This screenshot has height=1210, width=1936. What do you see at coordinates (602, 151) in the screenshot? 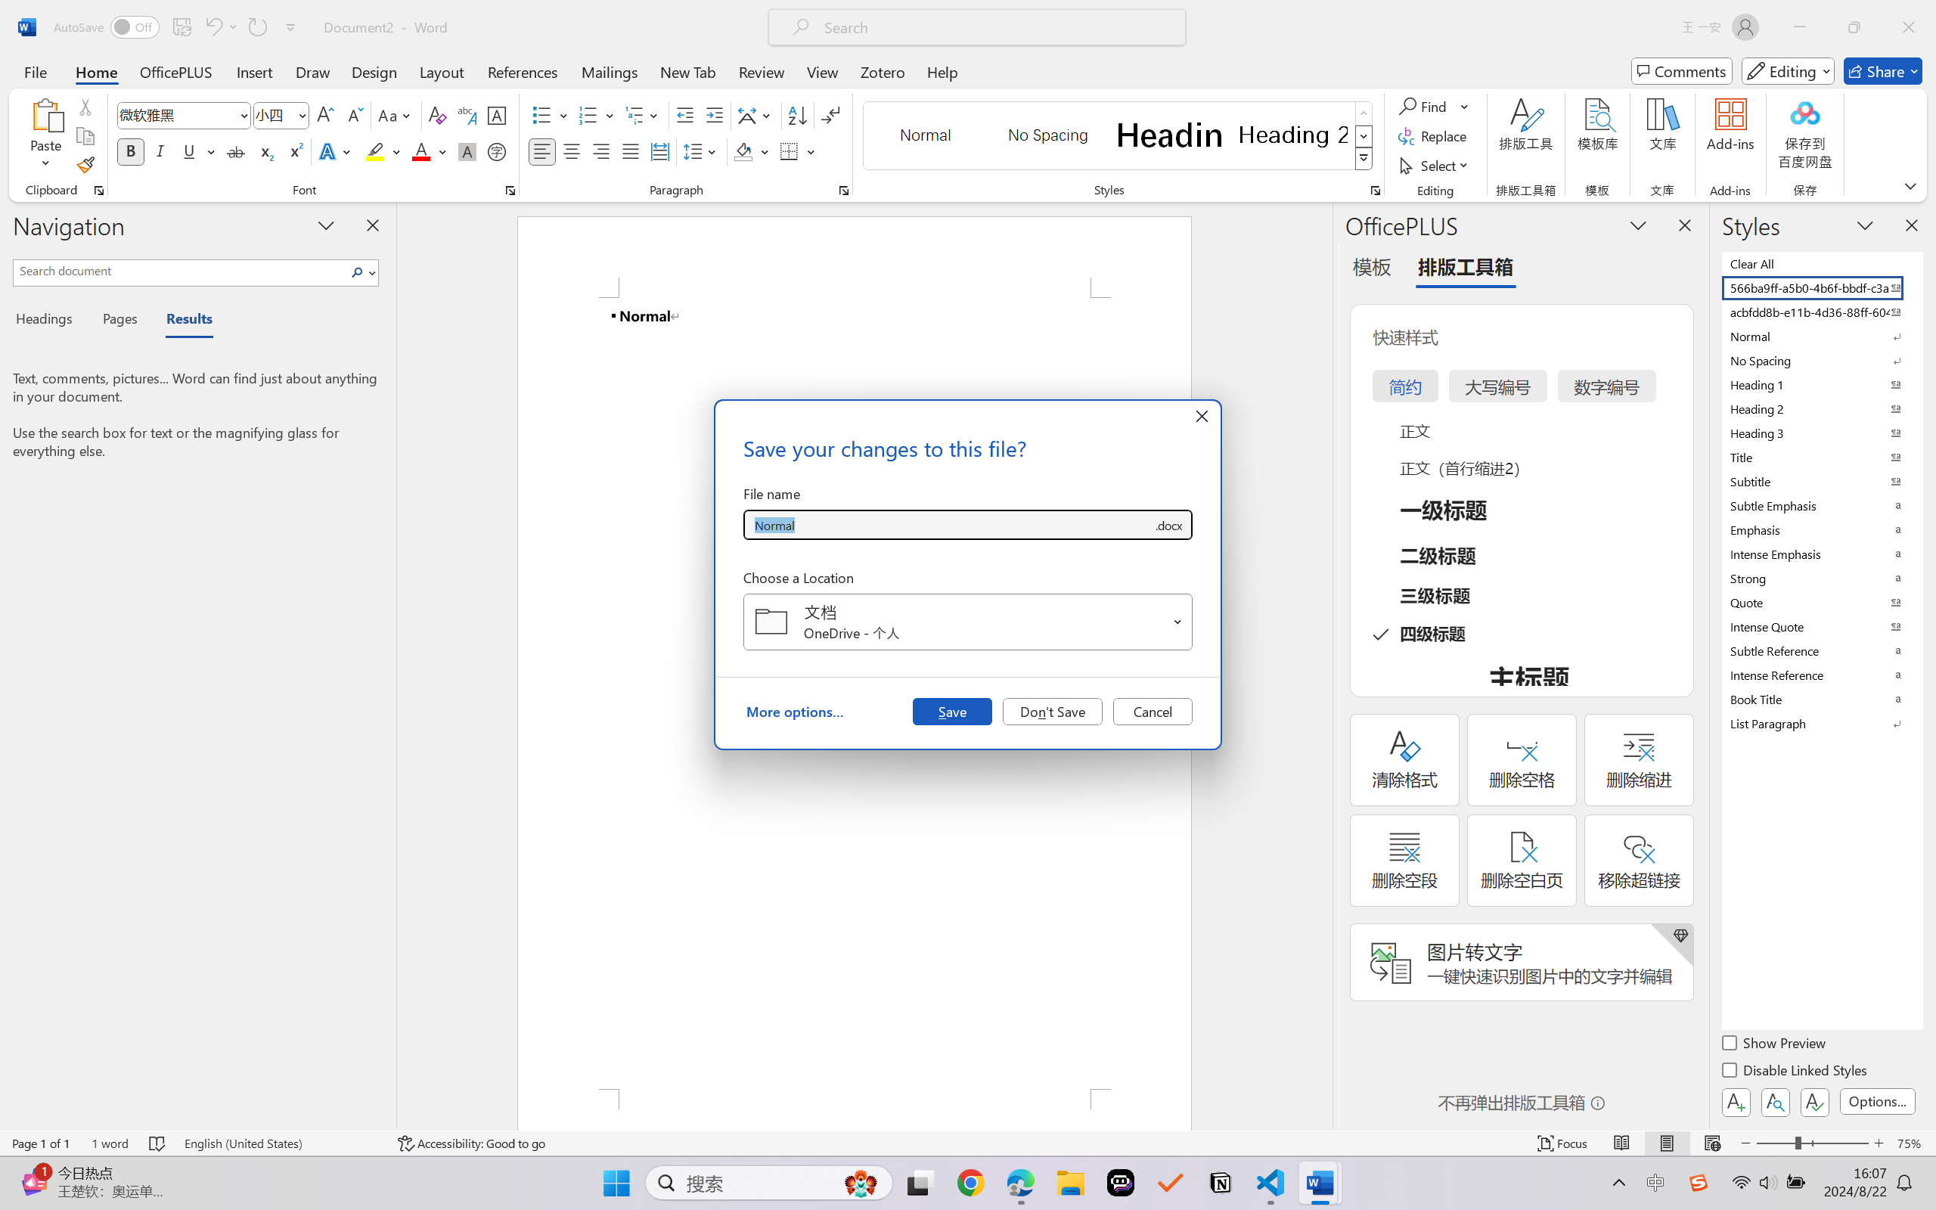
I see `Align Right` at bounding box center [602, 151].